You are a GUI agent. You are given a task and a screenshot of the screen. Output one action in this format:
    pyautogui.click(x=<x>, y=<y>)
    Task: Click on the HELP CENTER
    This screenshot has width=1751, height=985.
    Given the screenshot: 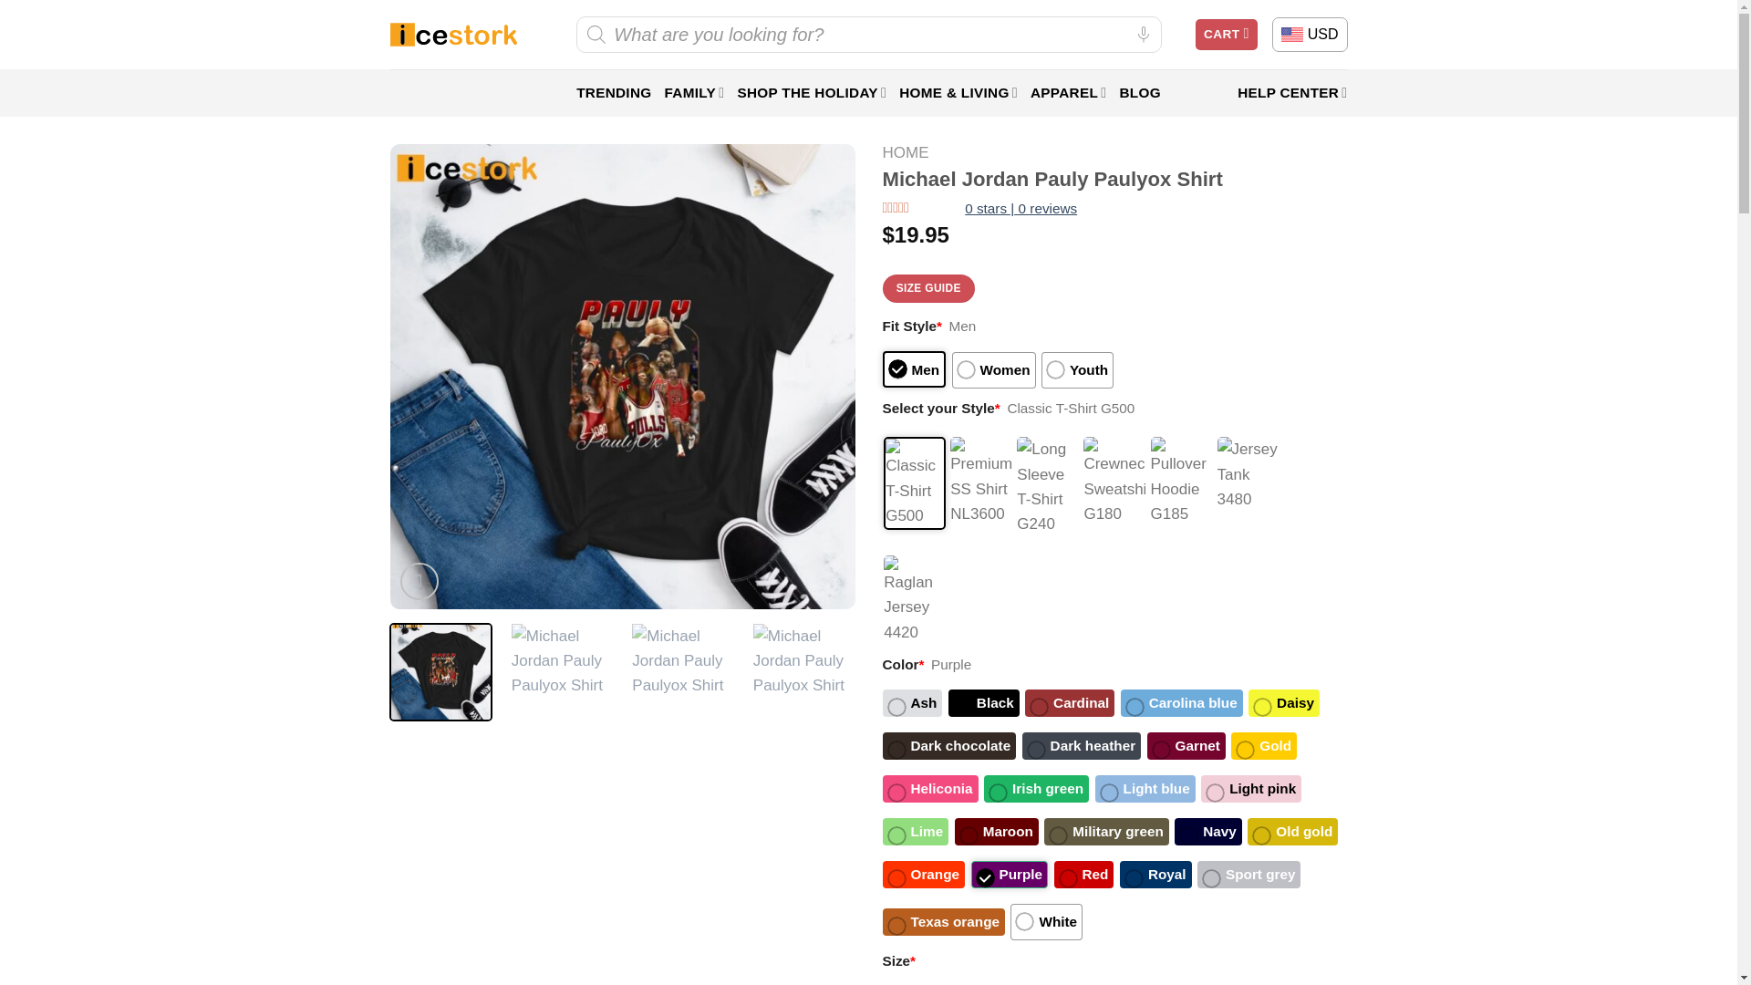 What is the action you would take?
    pyautogui.click(x=1291, y=93)
    